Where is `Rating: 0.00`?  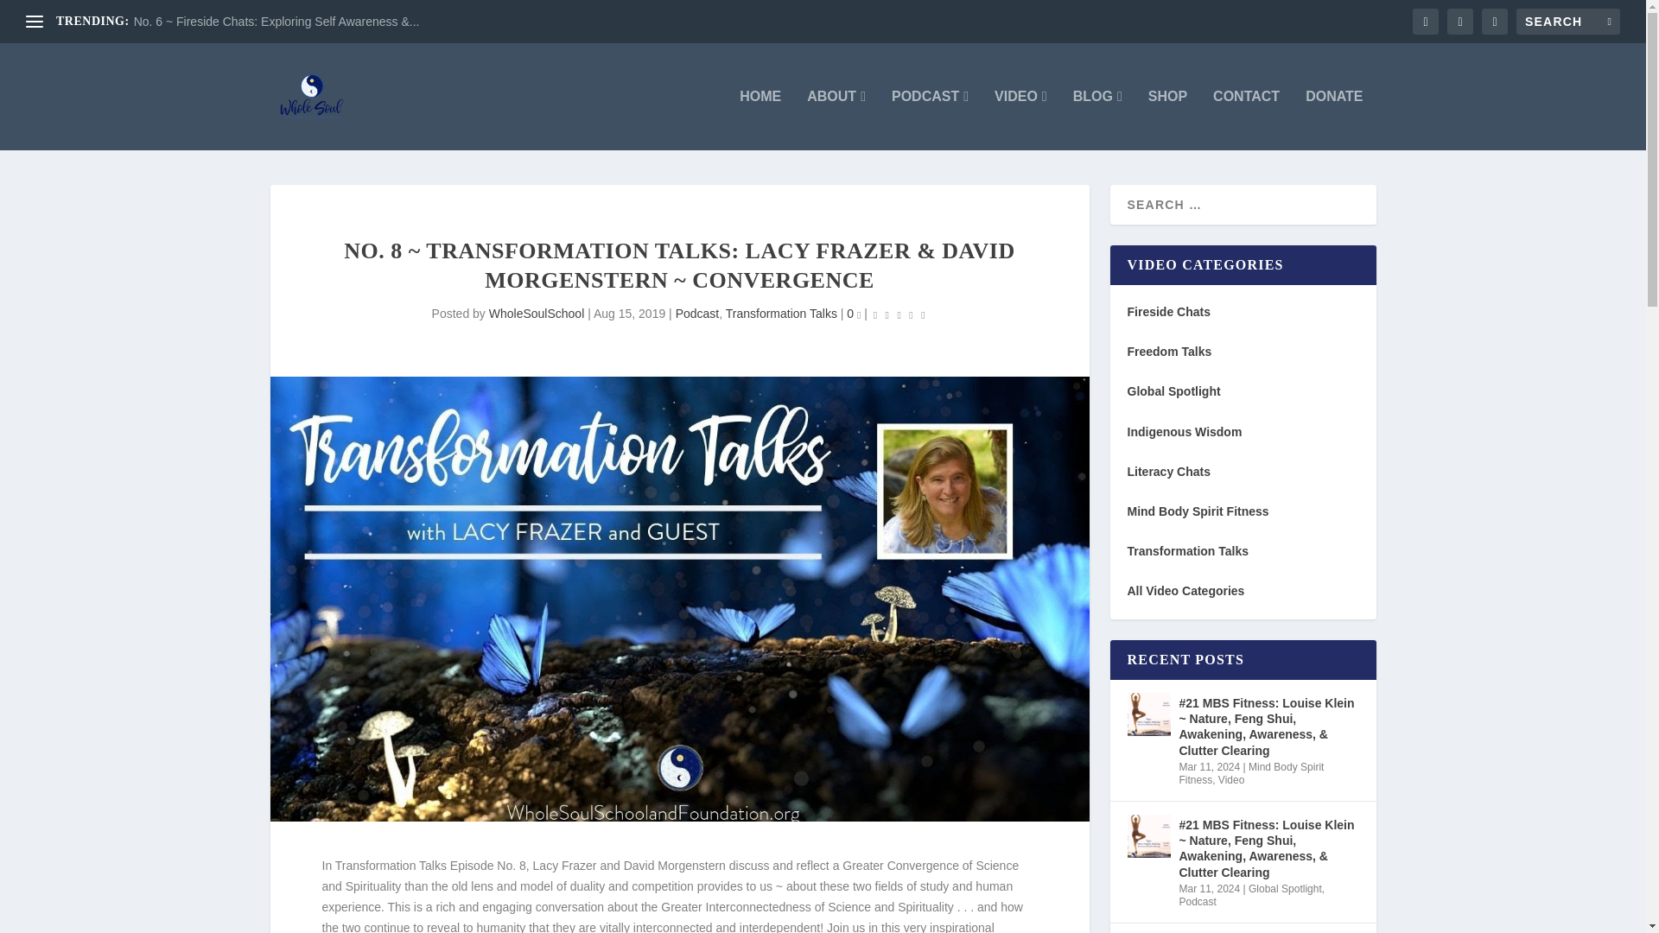 Rating: 0.00 is located at coordinates (899, 314).